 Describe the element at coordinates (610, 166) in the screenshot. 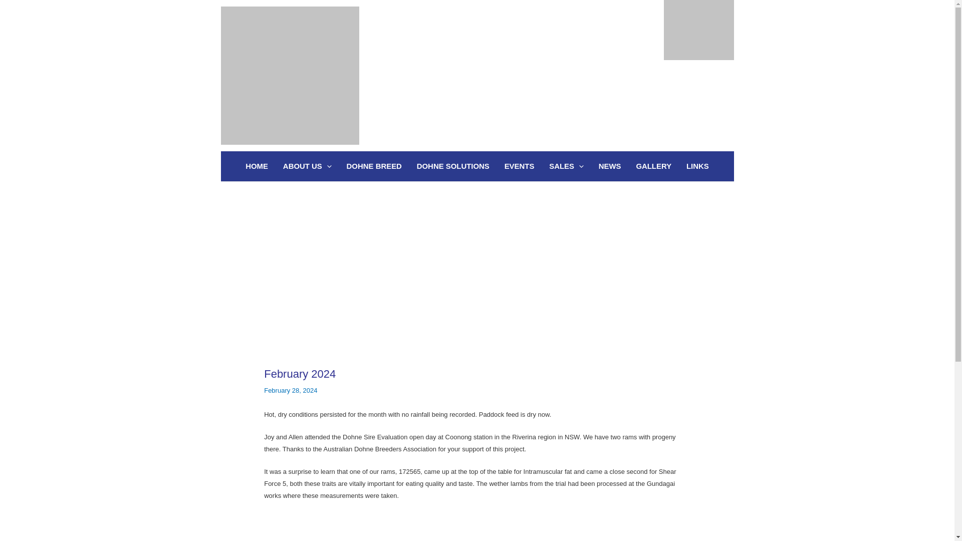

I see `NEWS` at that location.